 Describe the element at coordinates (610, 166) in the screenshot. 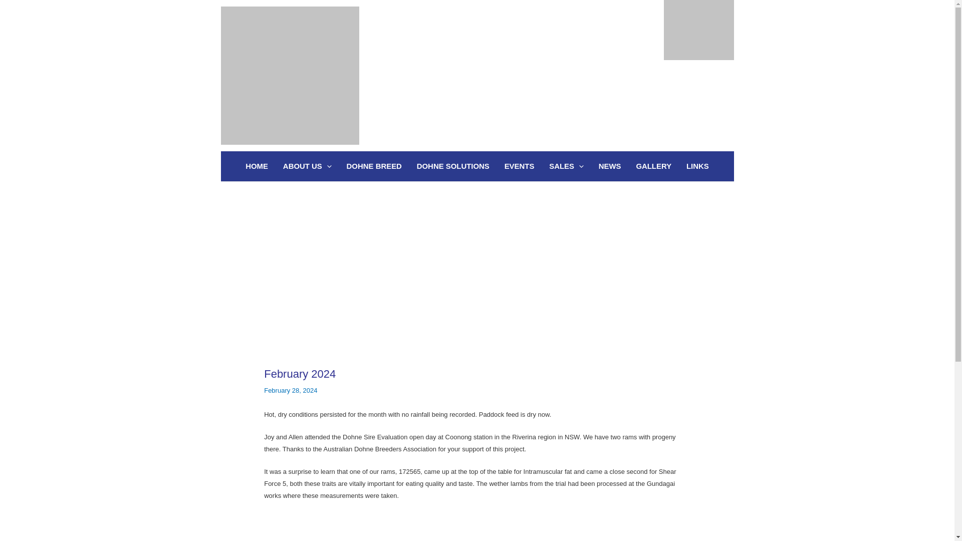

I see `NEWS` at that location.